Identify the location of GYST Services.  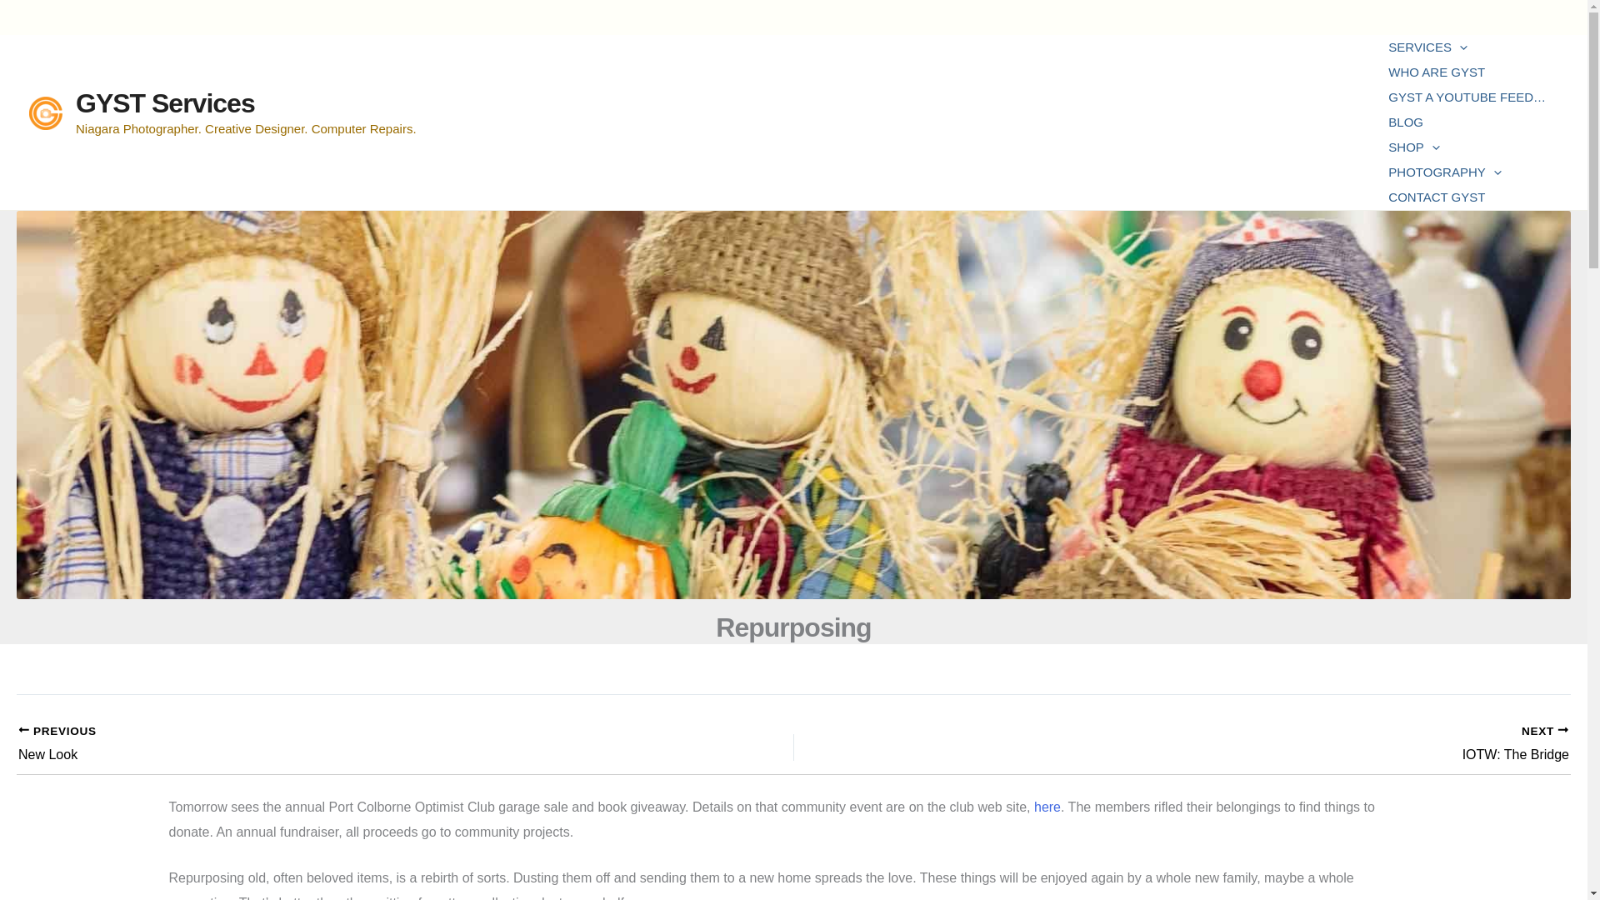
(165, 102).